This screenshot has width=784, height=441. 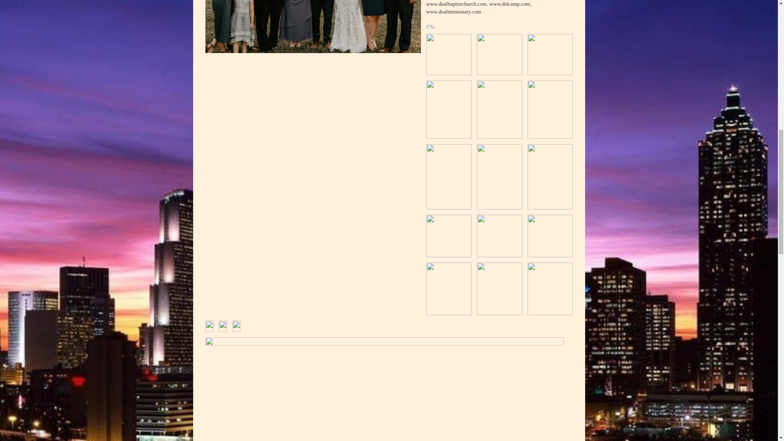 I want to click on www.deafmissionary.com, so click(x=454, y=11).